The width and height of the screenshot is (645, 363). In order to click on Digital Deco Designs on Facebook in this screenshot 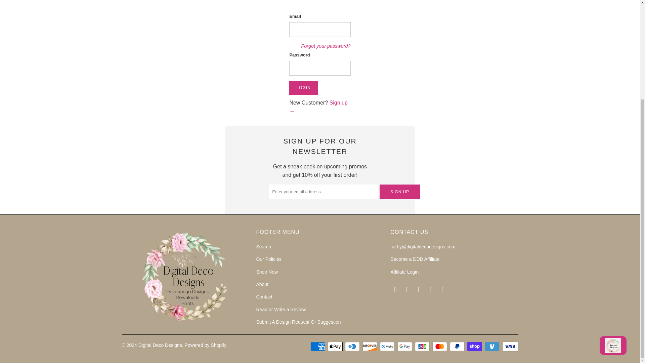, I will do `click(407, 289)`.